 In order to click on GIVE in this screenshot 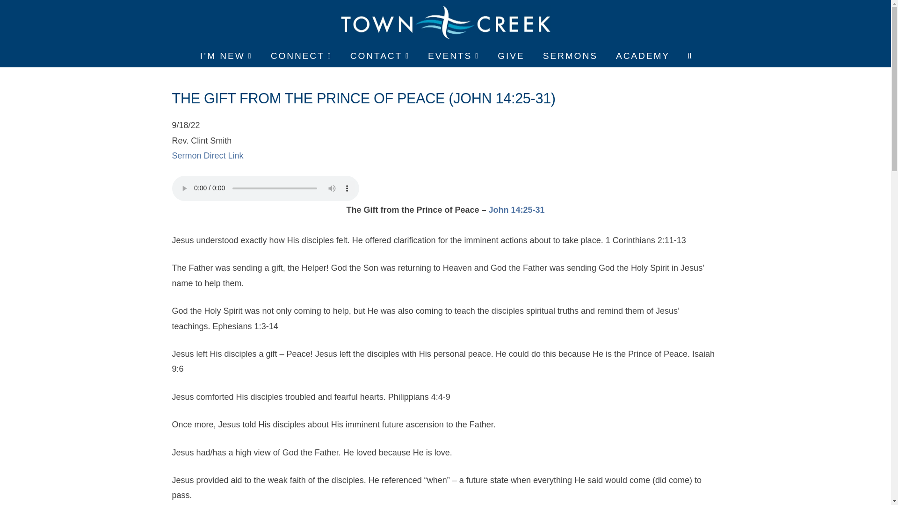, I will do `click(510, 56)`.